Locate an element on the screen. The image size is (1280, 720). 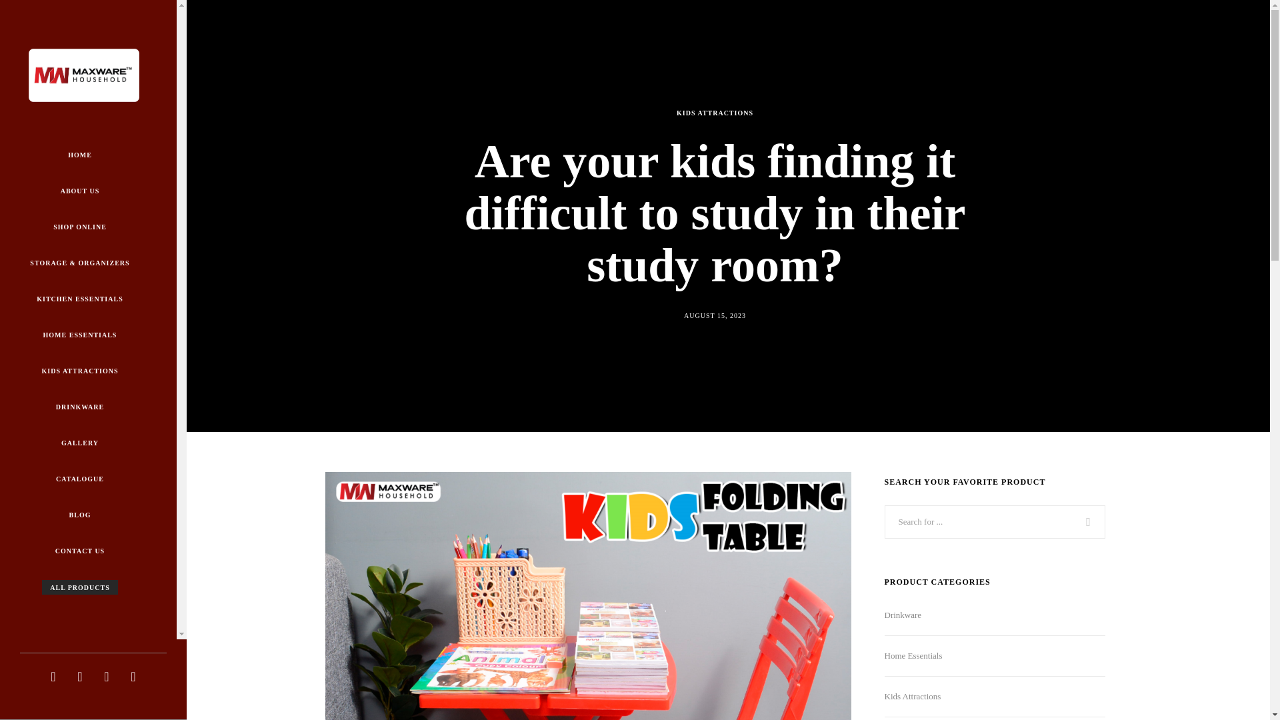
ABOUT US is located at coordinates (80, 191).